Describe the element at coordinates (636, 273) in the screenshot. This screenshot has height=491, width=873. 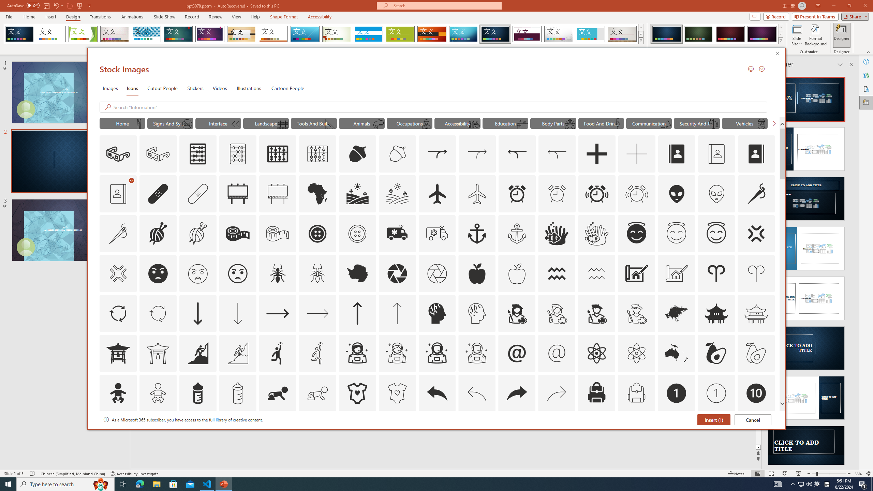
I see `AutomationID: Icons_Architecture` at that location.